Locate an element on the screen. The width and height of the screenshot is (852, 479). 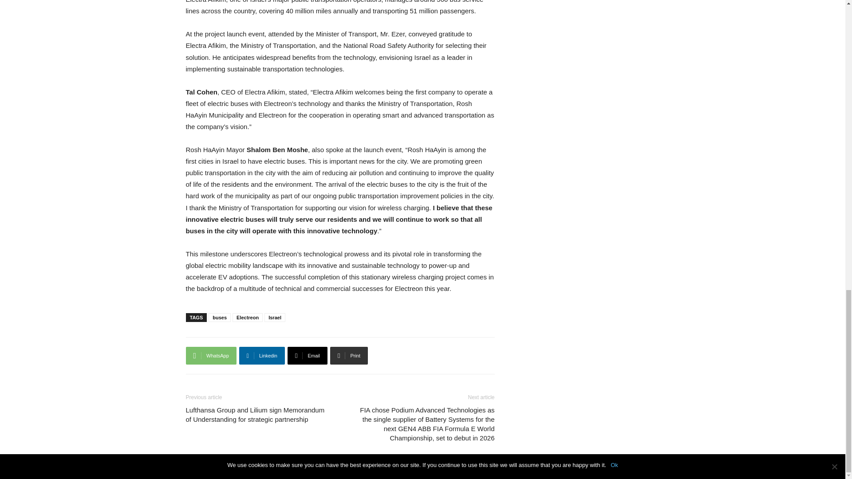
Print is located at coordinates (349, 355).